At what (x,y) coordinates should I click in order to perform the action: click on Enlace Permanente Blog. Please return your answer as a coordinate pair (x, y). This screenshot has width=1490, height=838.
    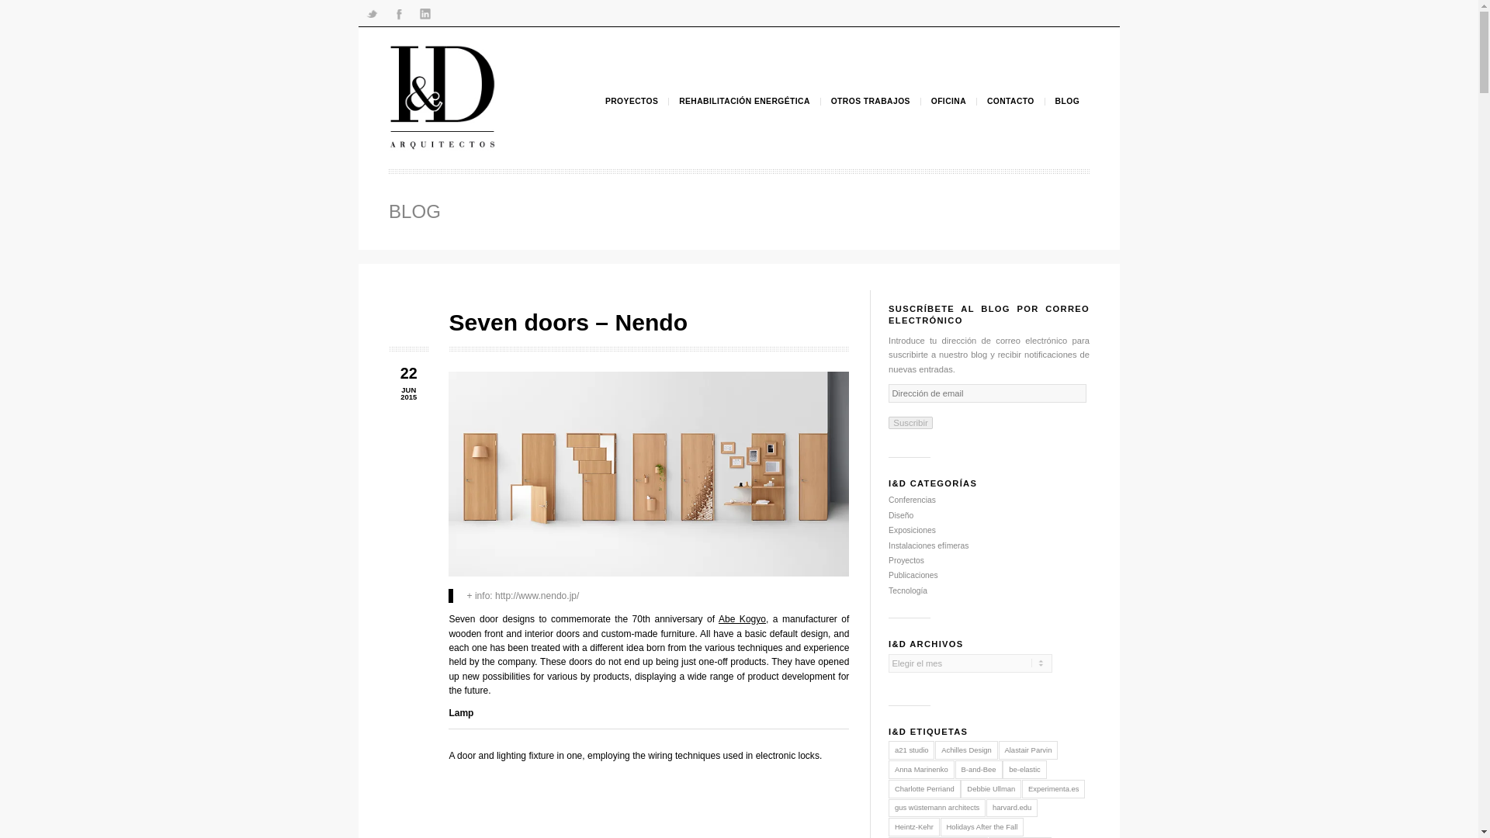
    Looking at the image, I should click on (483, 245).